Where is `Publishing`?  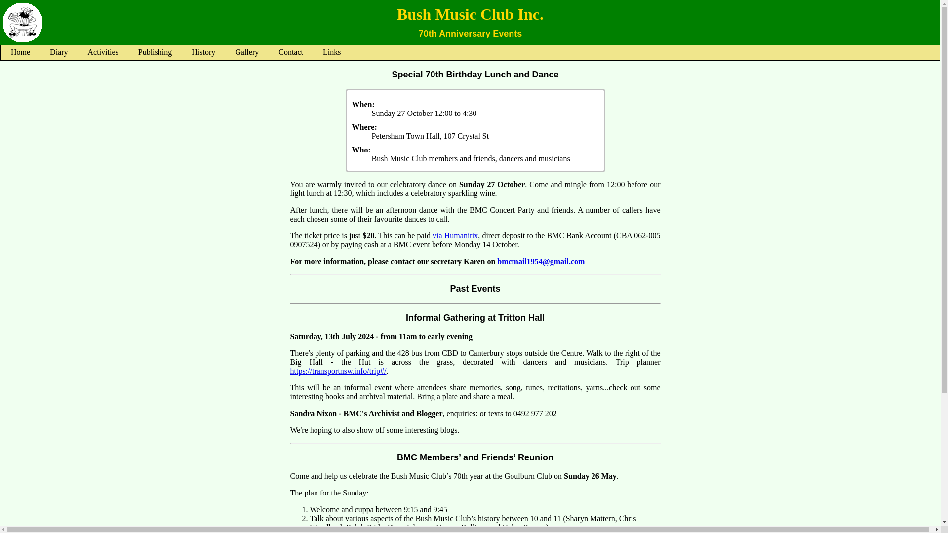
Publishing is located at coordinates (155, 52).